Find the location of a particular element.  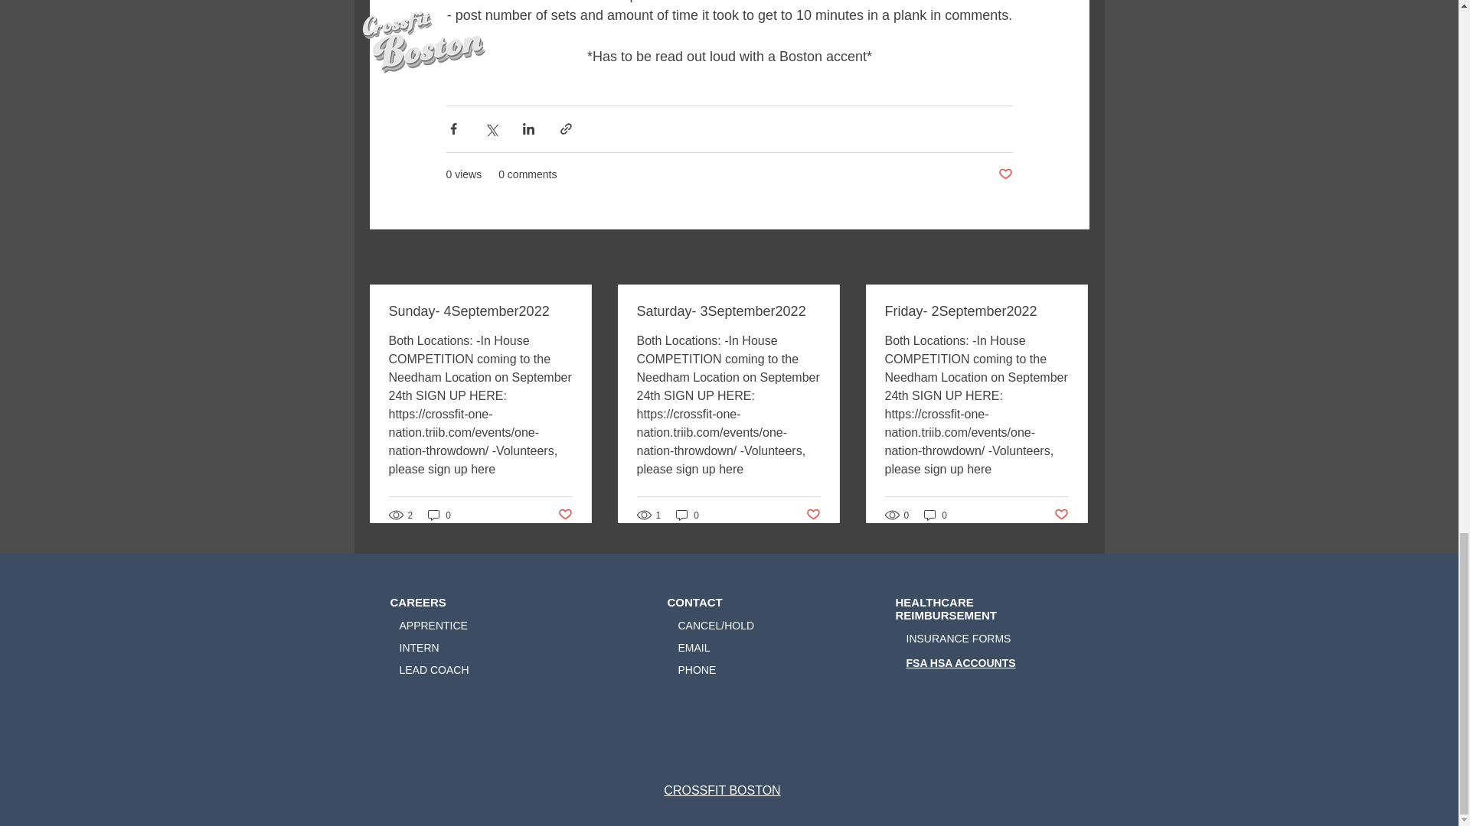

LEAD COACH is located at coordinates (434, 670).